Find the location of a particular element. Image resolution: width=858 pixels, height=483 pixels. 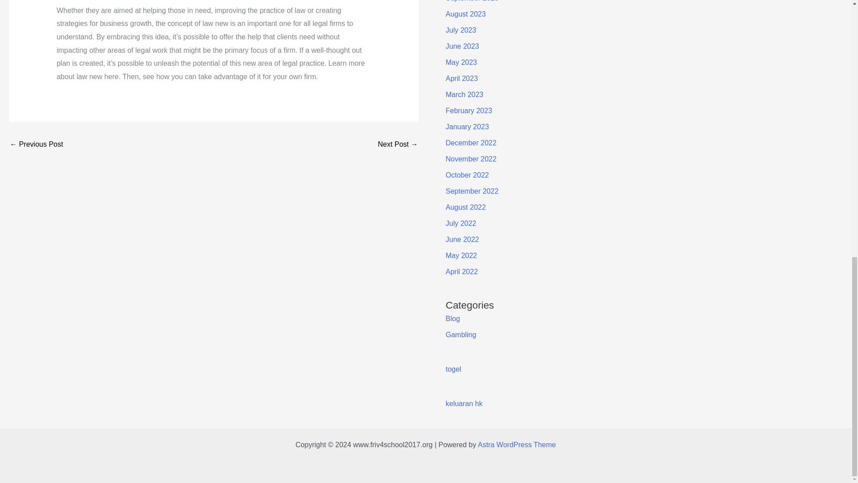

July 2023 is located at coordinates (460, 30).